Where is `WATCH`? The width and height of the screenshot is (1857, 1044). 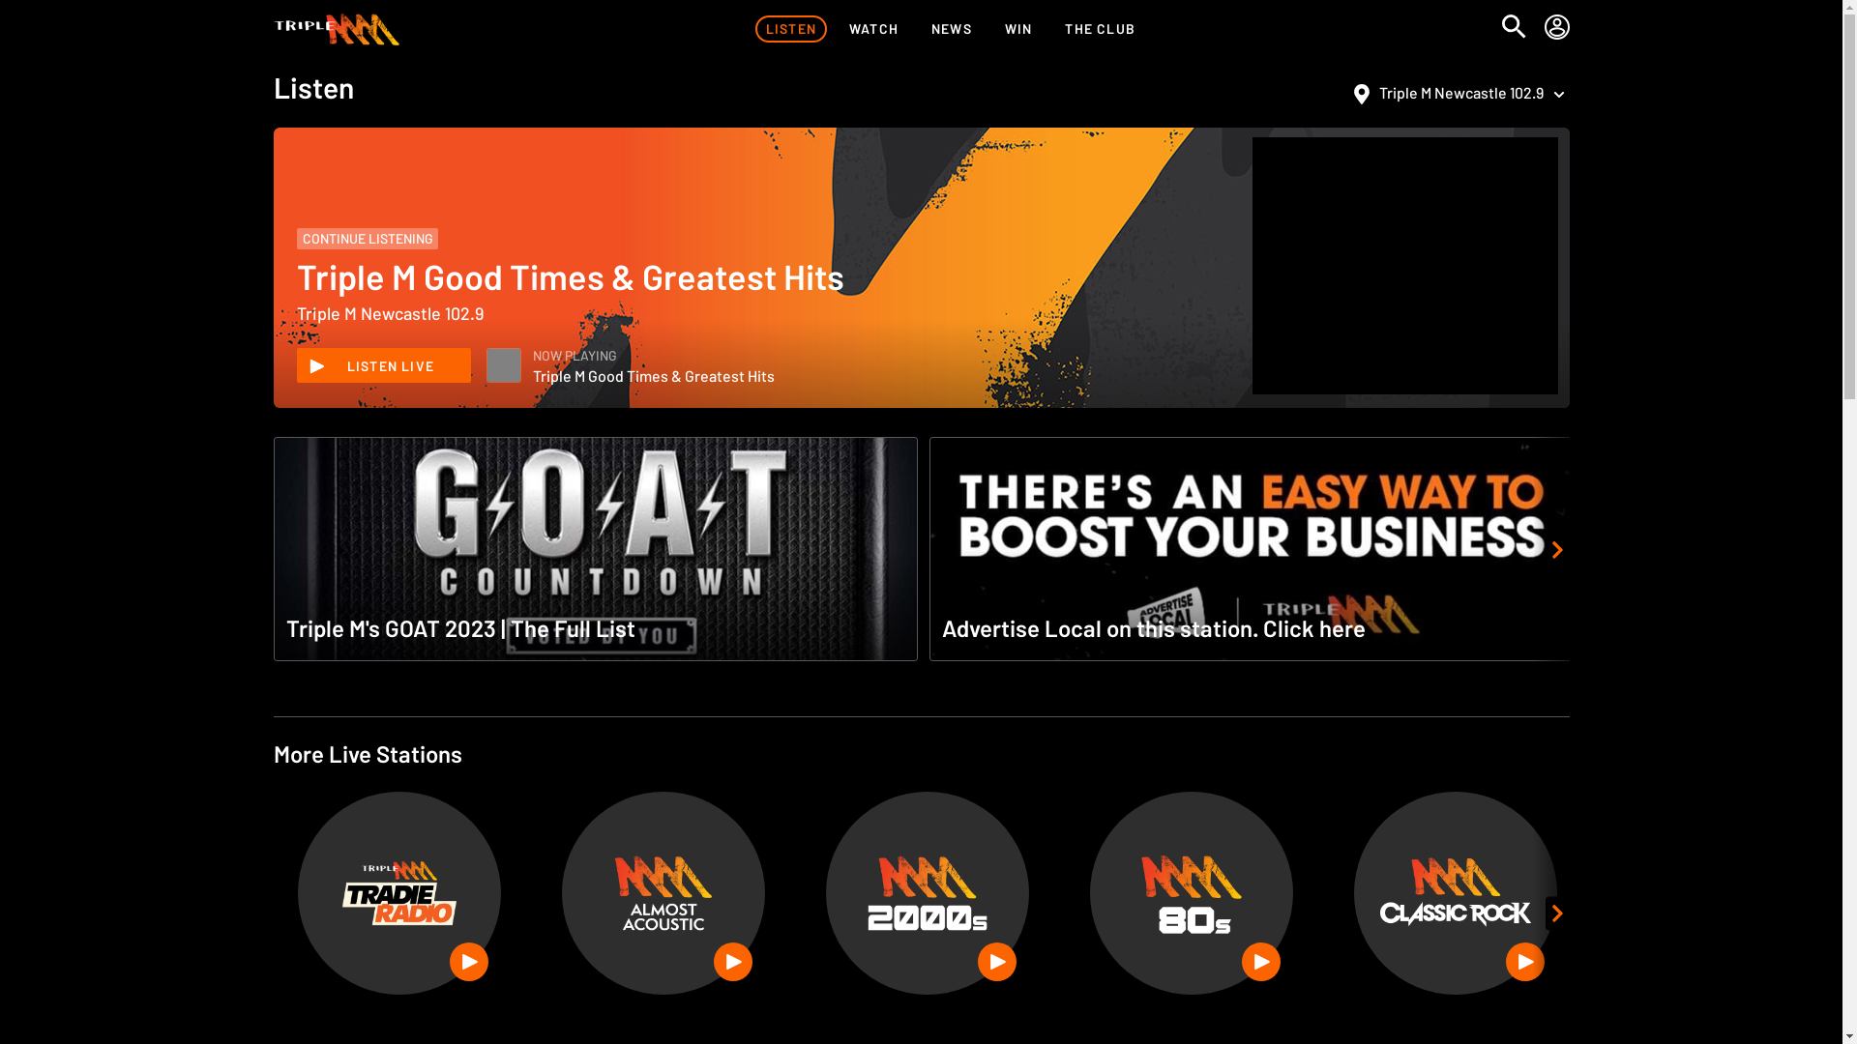
WATCH is located at coordinates (874, 29).